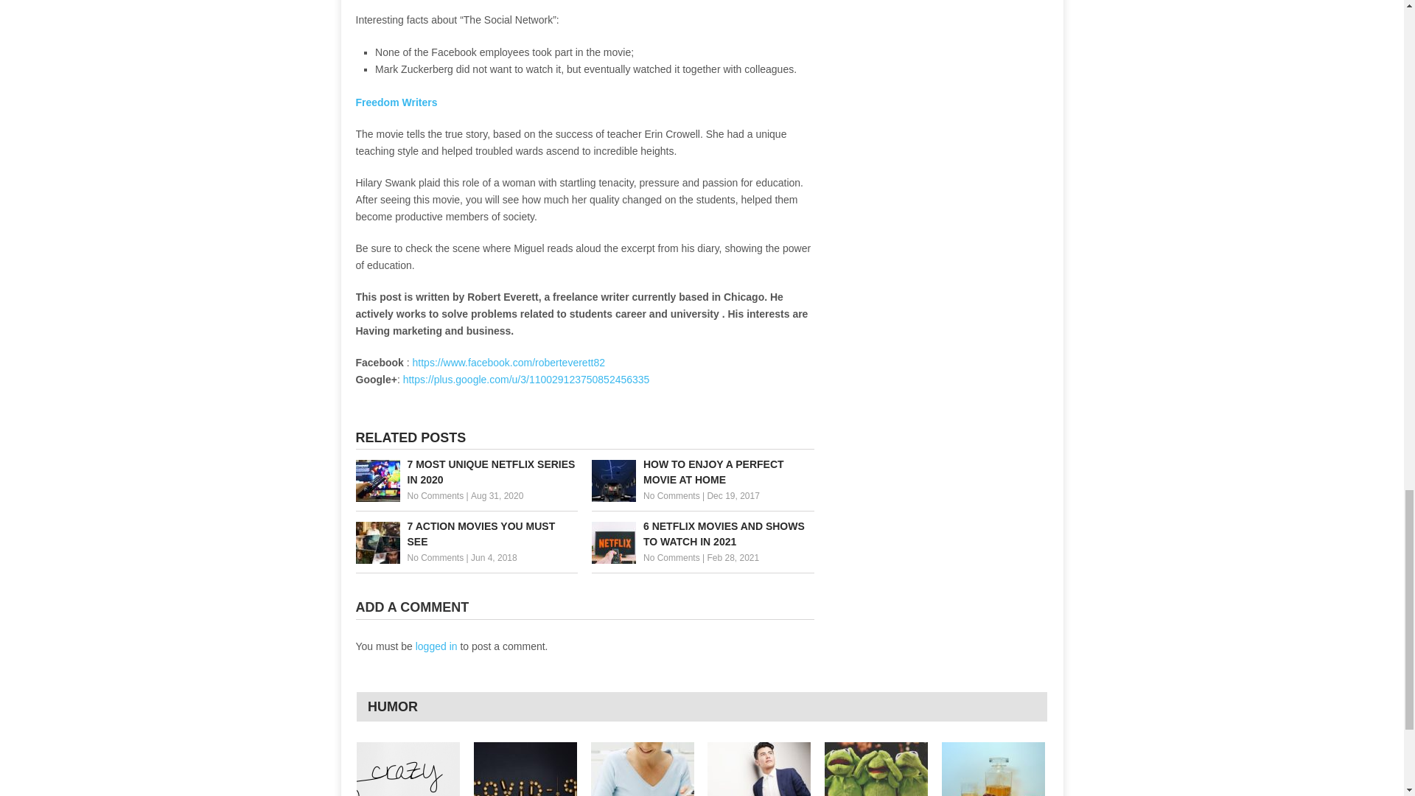 The image size is (1415, 796). Describe the element at coordinates (466, 534) in the screenshot. I see `7 Action Movies you must See` at that location.